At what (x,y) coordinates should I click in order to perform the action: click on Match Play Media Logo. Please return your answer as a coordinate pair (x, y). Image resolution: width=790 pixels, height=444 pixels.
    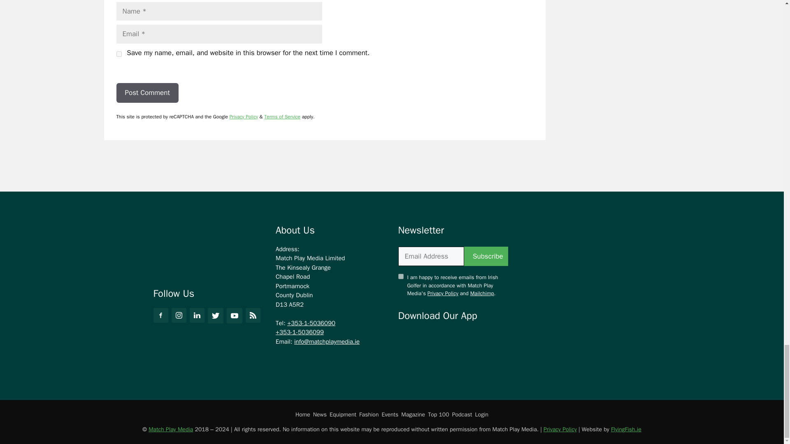
    Looking at the image, I should click on (199, 247).